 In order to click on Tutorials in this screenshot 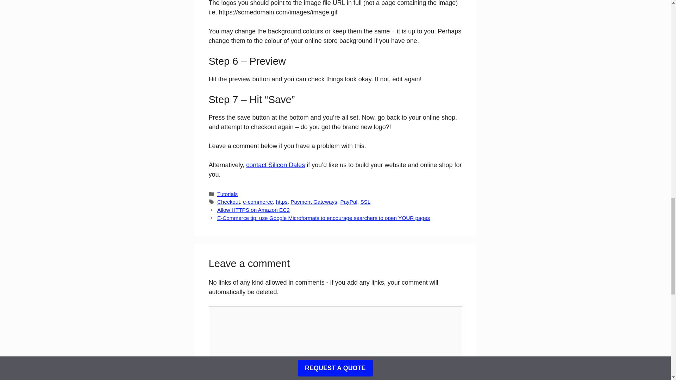, I will do `click(227, 194)`.